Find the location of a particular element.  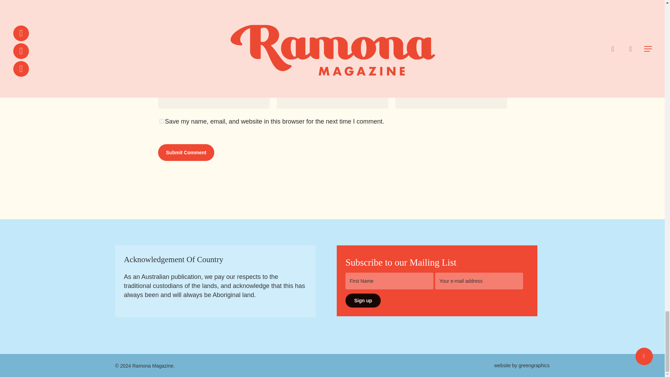

yes is located at coordinates (161, 121).